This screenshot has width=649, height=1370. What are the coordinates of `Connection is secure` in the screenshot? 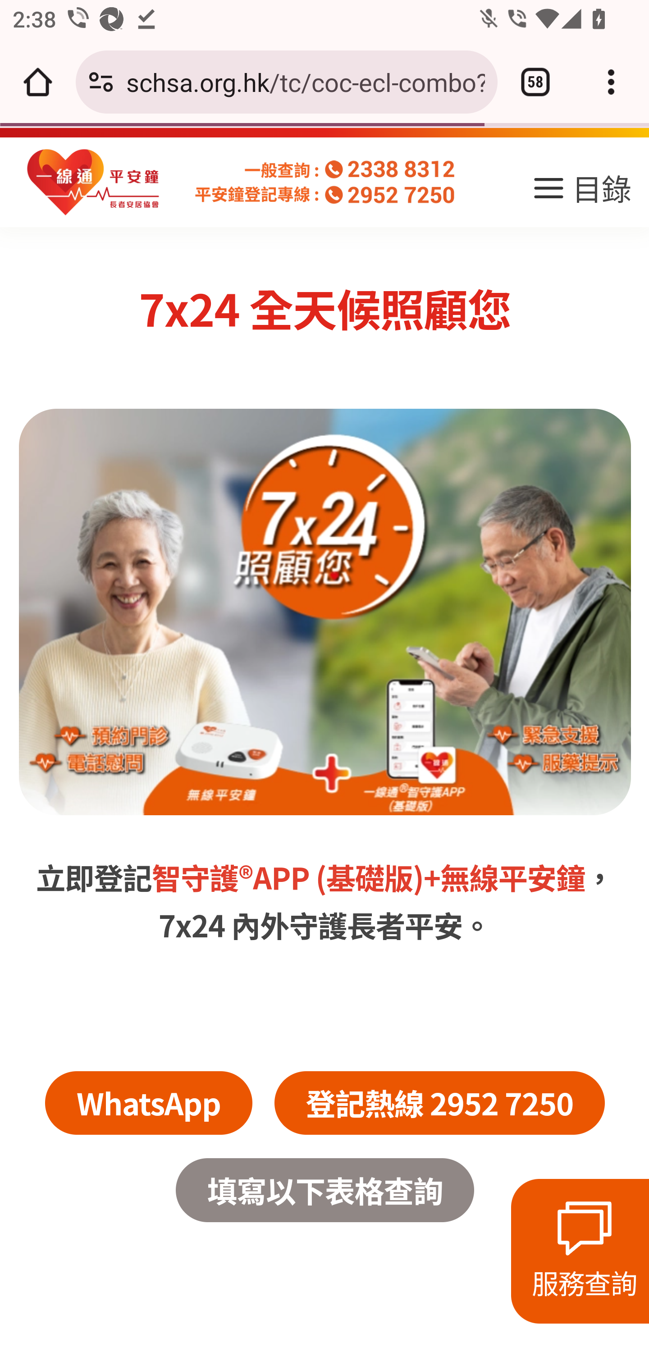 It's located at (101, 82).